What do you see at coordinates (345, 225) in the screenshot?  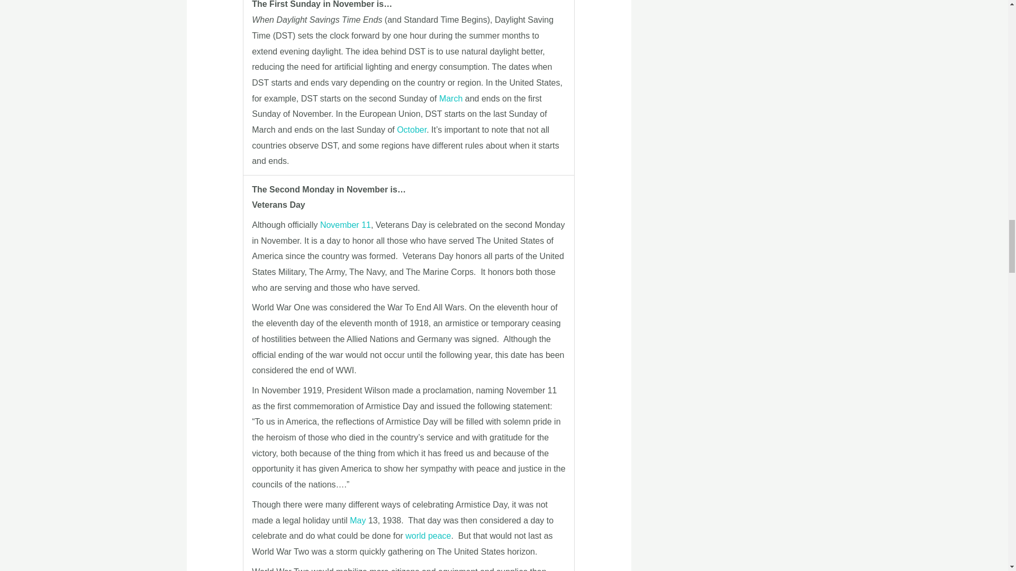 I see `November 11` at bounding box center [345, 225].